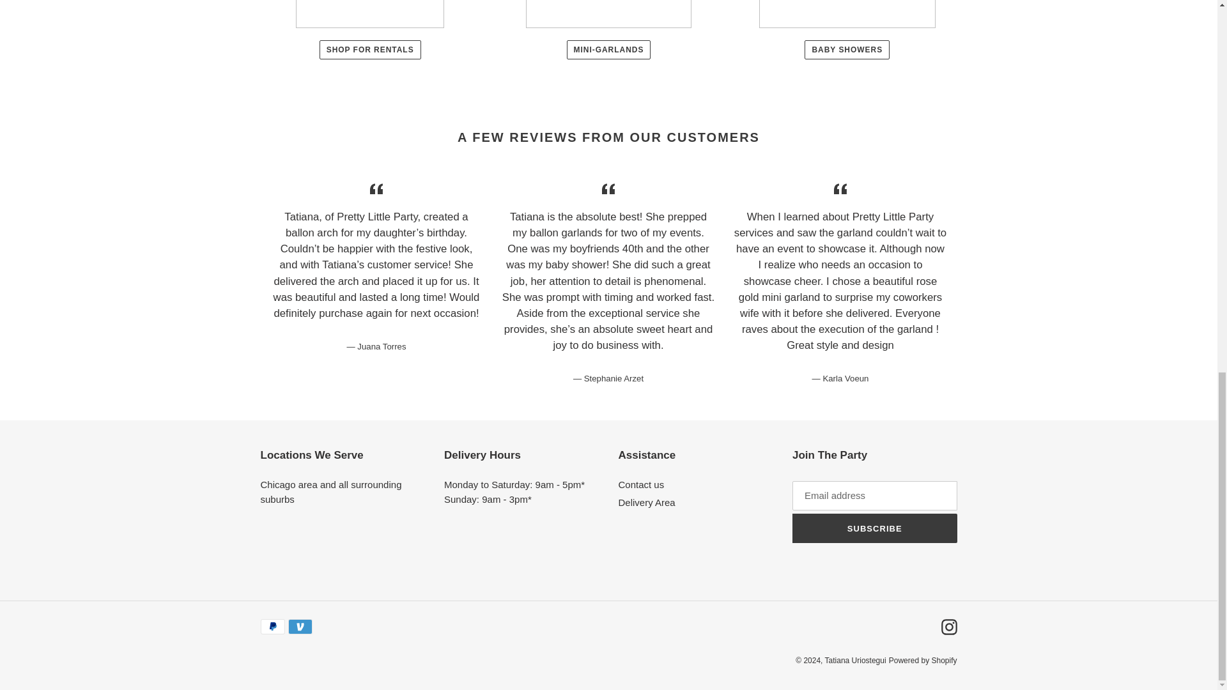 The width and height of the screenshot is (1227, 690). Describe the element at coordinates (369, 49) in the screenshot. I see `SHOP FOR RENTALS` at that location.